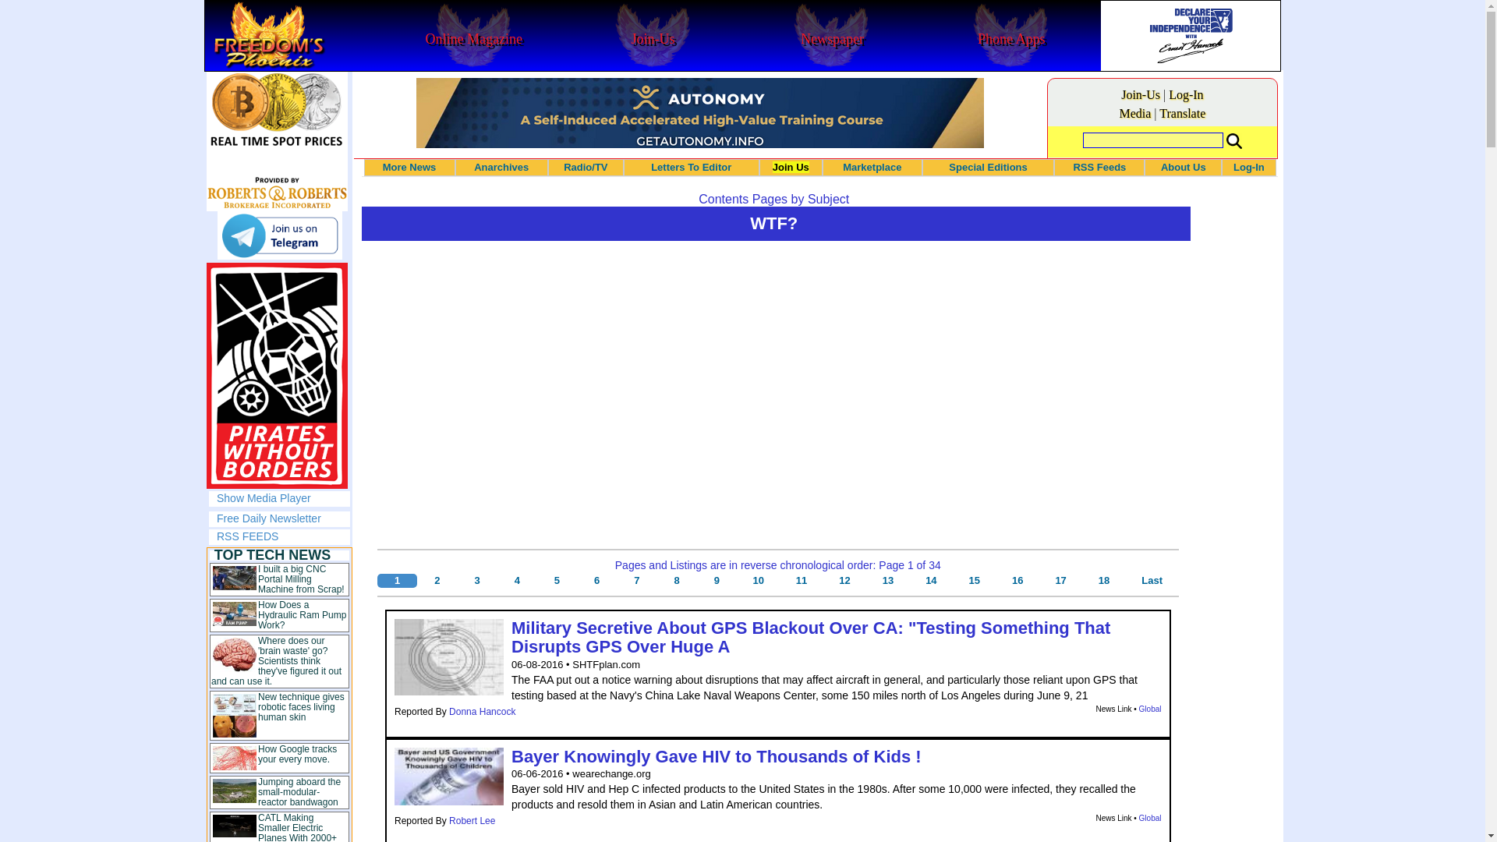  I want to click on I built a big CNC Portal Milling Machine from Scrap!, so click(301, 578).